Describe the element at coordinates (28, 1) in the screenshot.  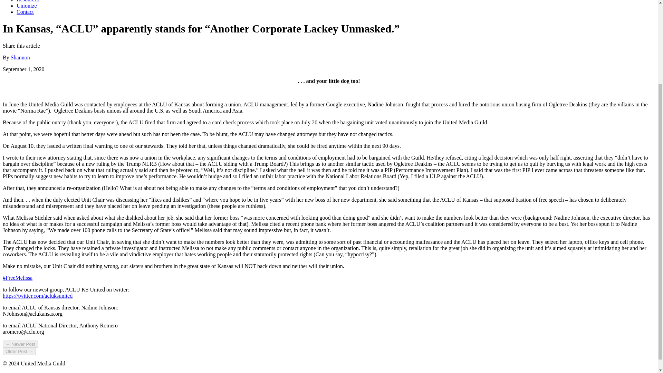
I see `Resources` at that location.